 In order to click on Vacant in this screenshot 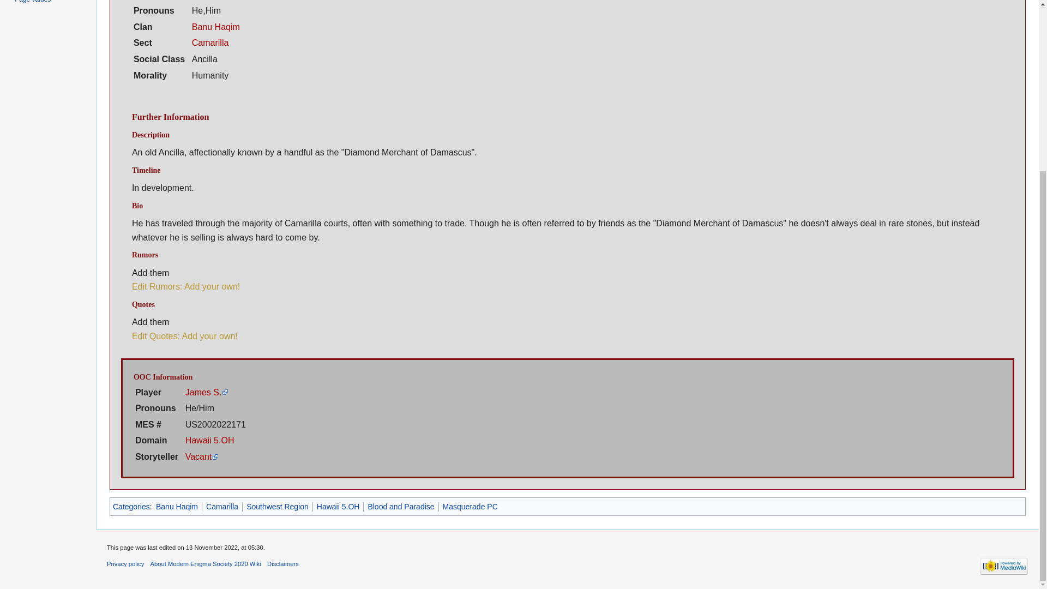, I will do `click(202, 456)`.